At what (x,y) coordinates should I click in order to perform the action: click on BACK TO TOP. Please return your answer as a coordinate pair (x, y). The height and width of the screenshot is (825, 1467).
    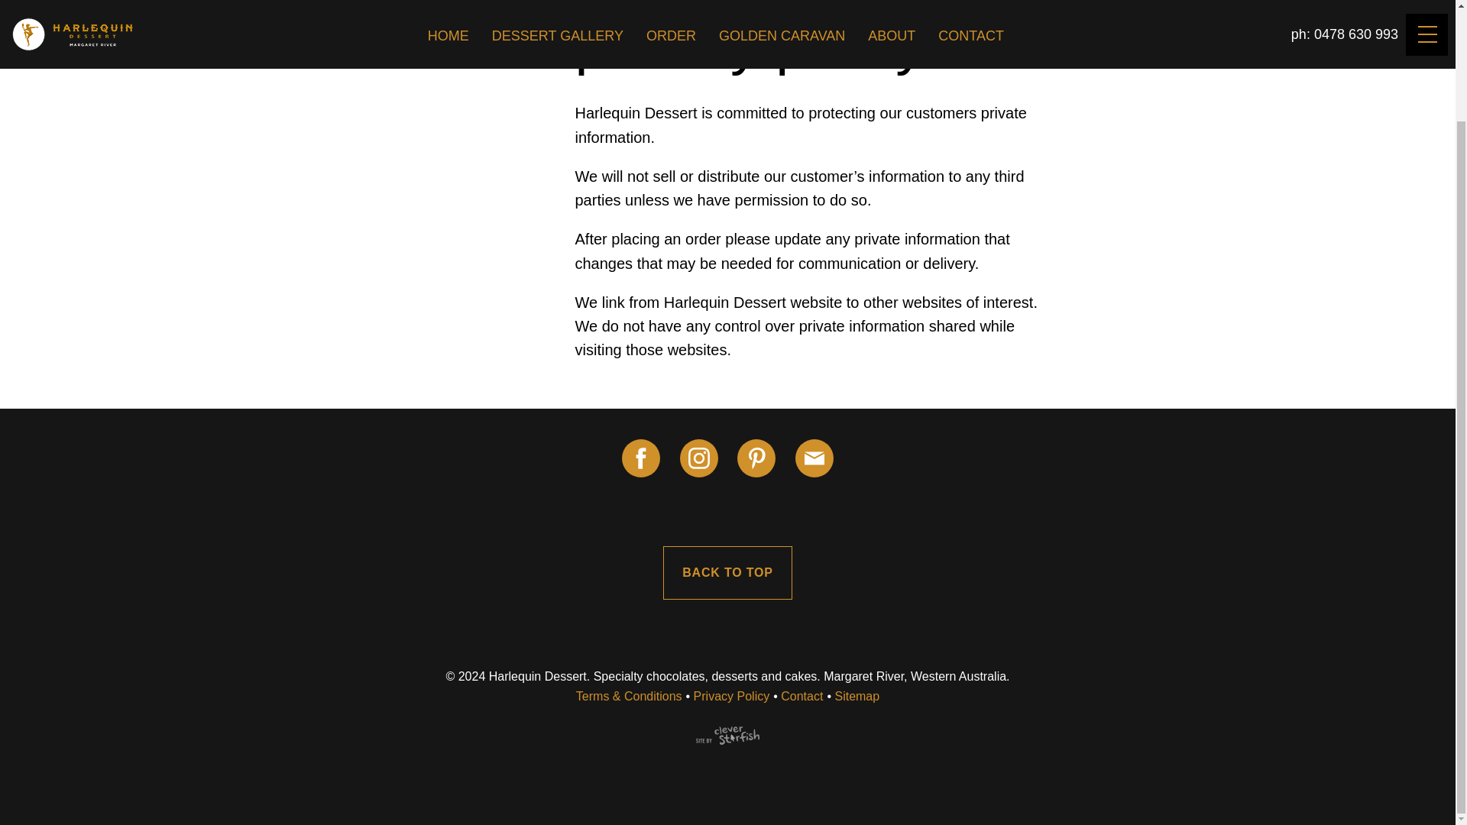
    Looking at the image, I should click on (727, 573).